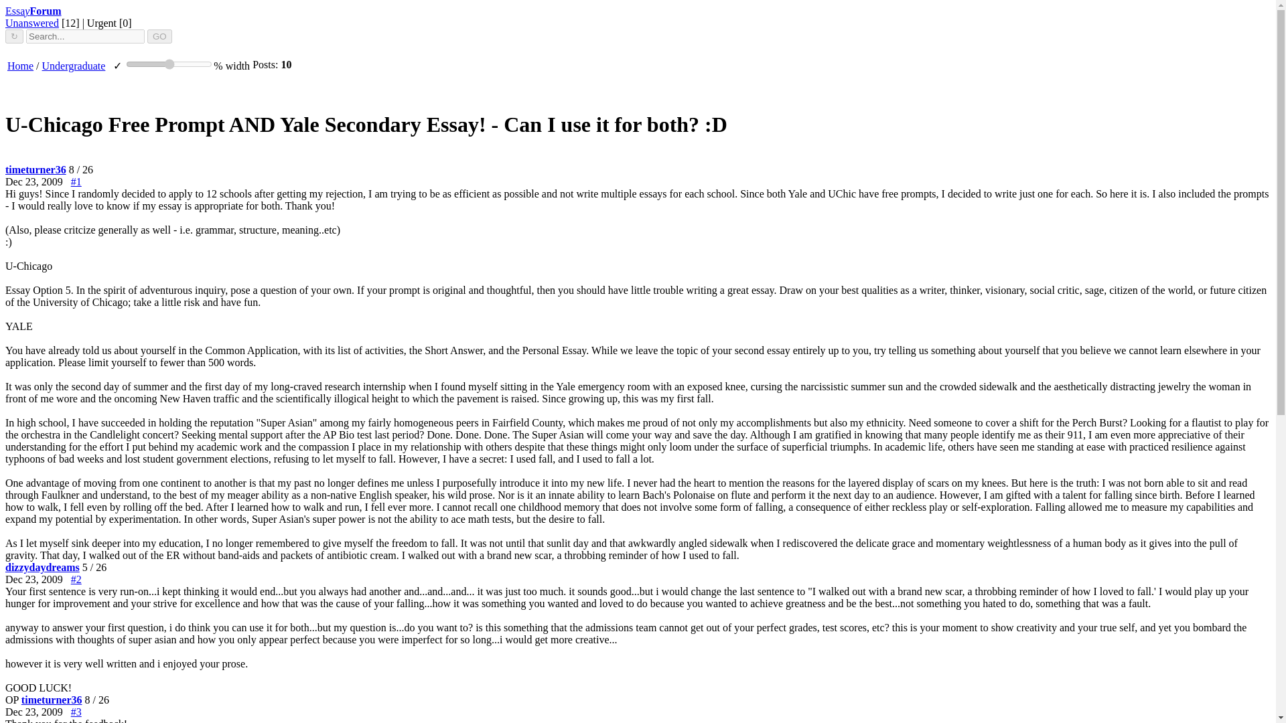  Describe the element at coordinates (169, 64) in the screenshot. I see `60` at that location.